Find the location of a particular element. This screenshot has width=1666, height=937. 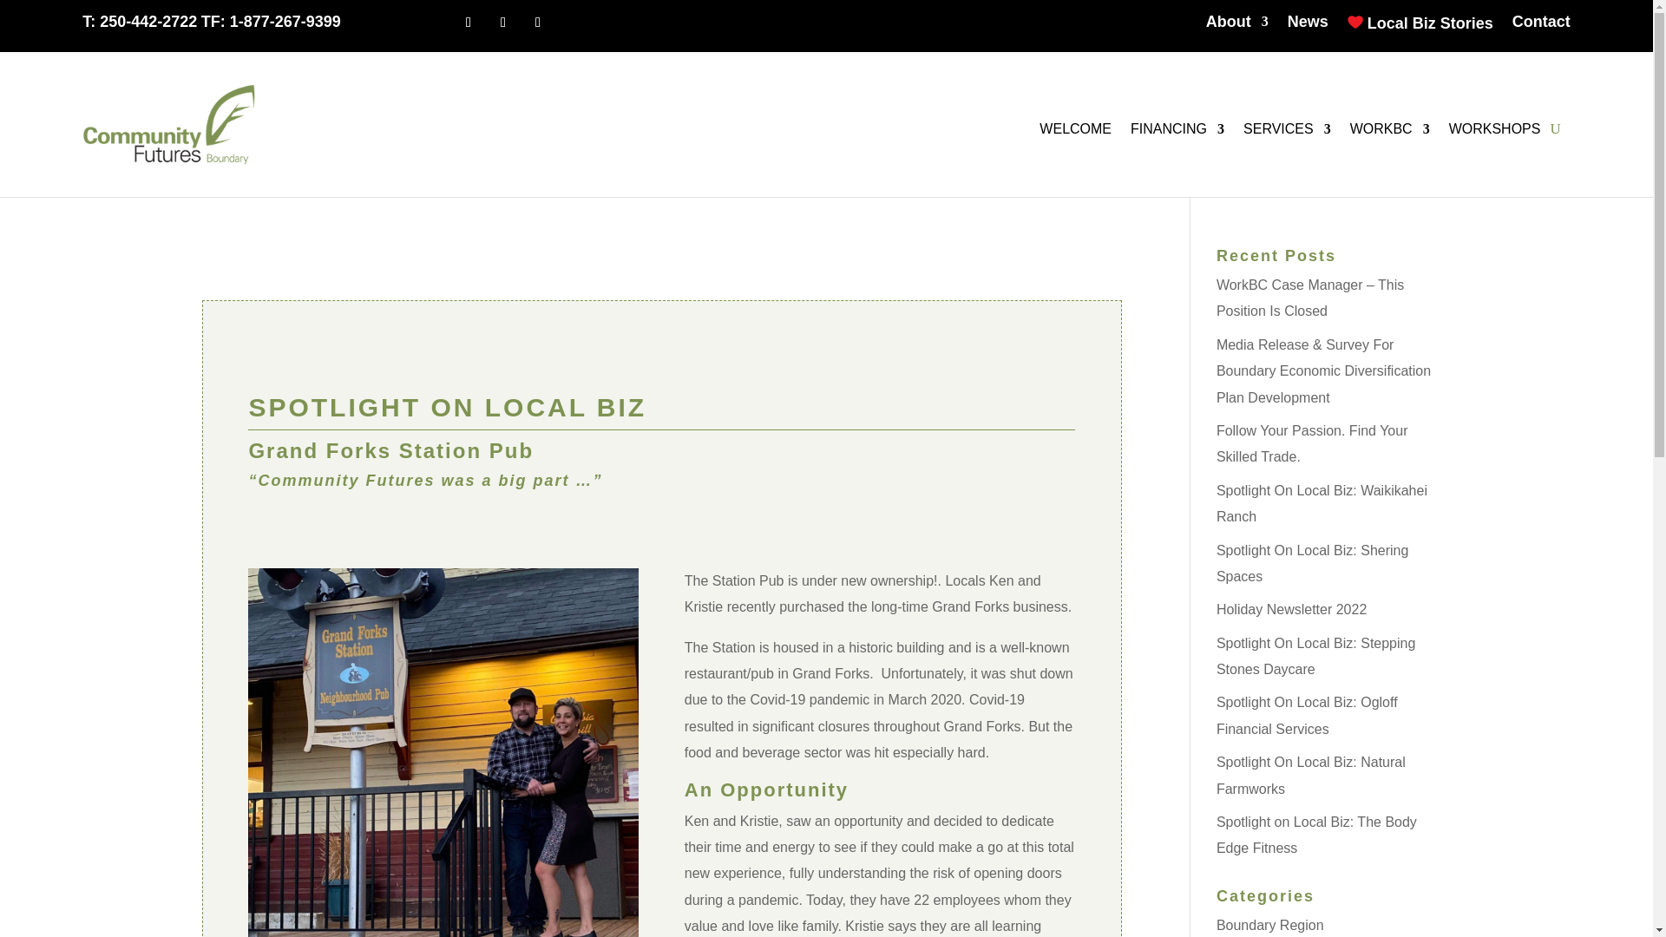

About is located at coordinates (1237, 26).